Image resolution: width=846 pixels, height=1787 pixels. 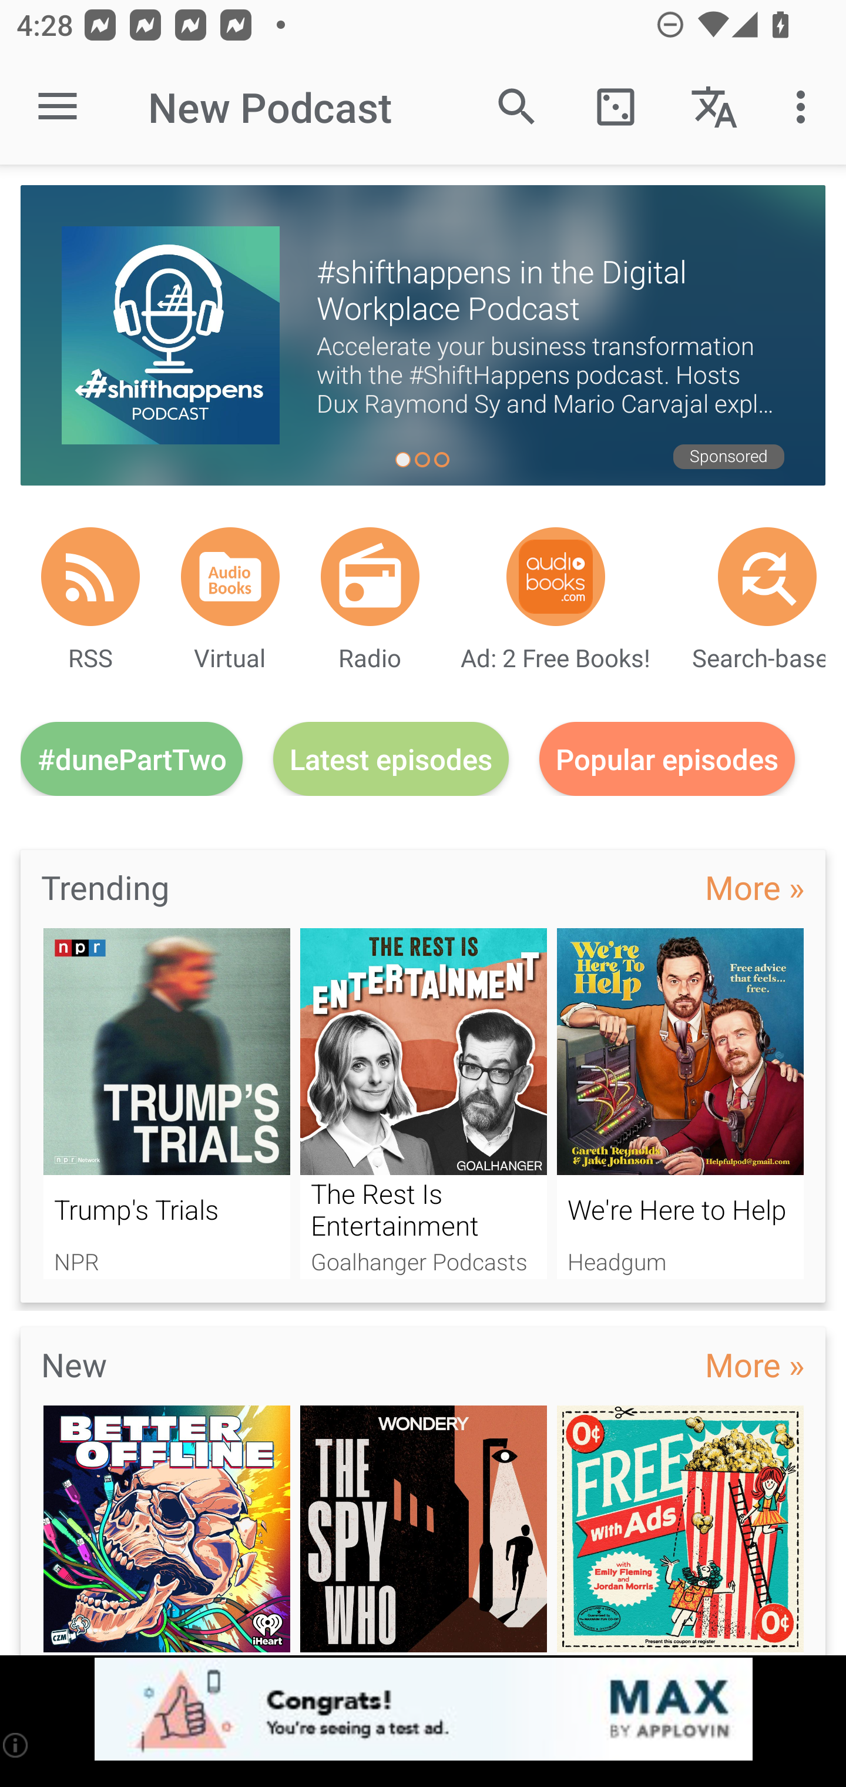 I want to click on Search-based, so click(x=767, y=576).